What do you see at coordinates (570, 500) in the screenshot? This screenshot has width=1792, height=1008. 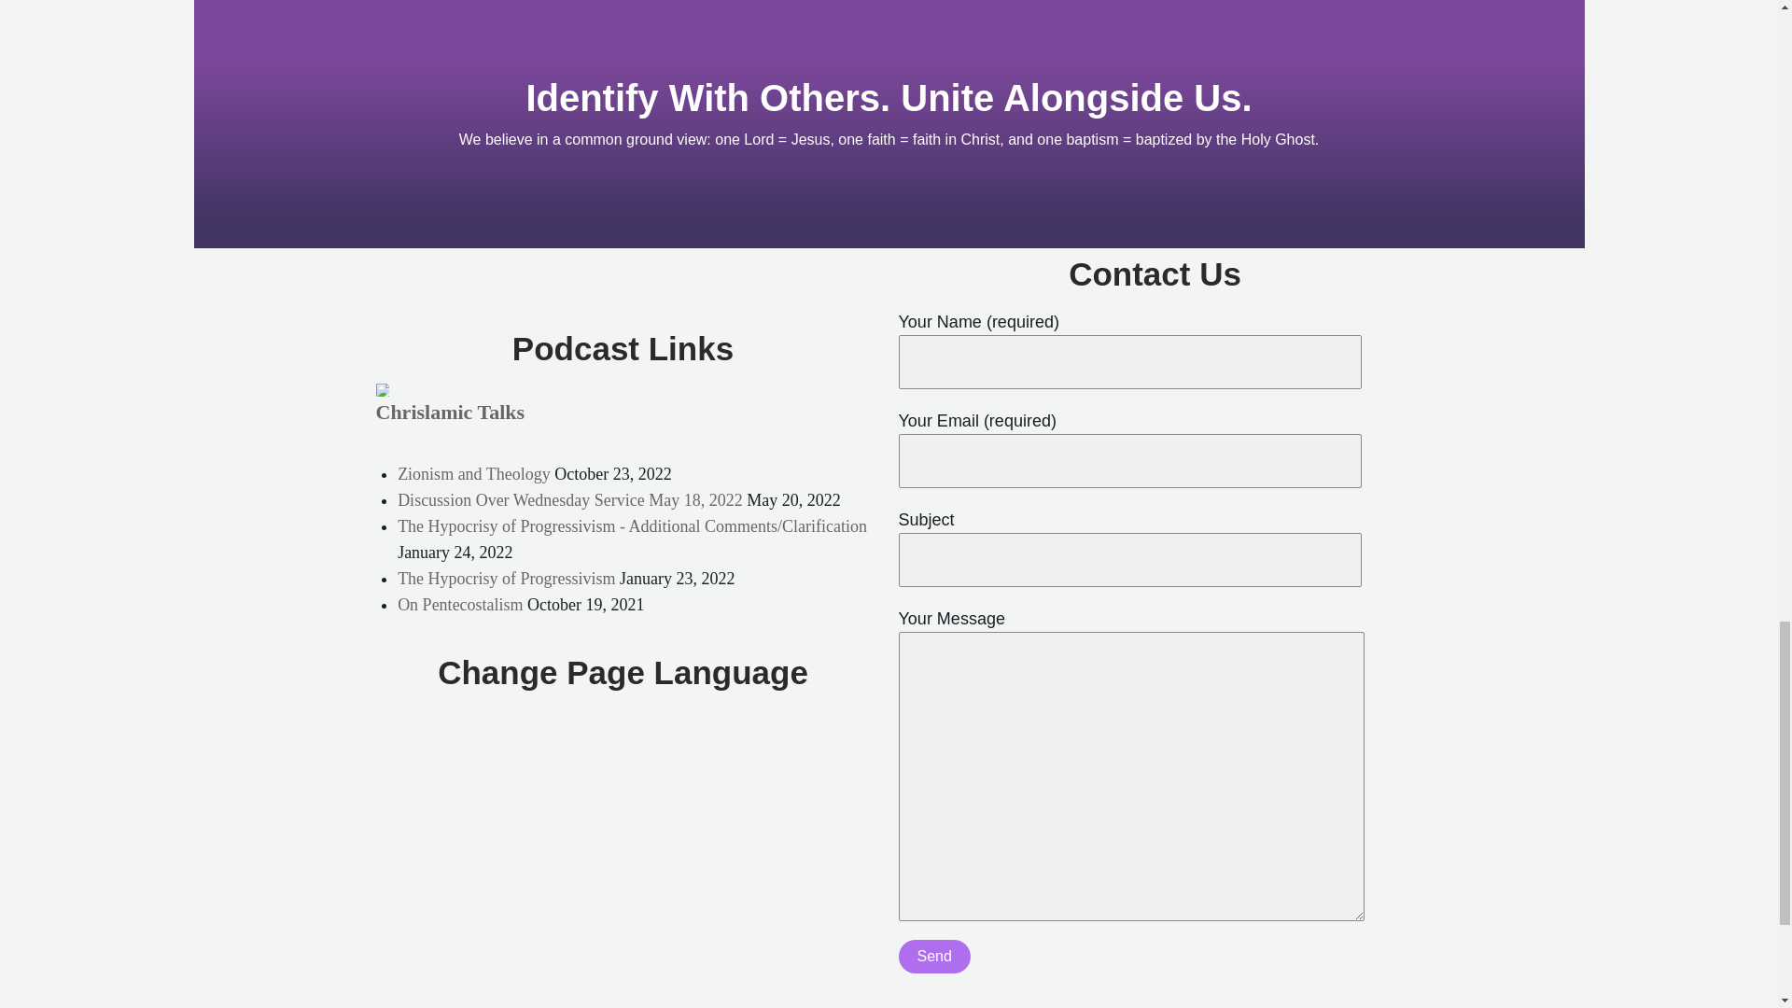 I see `Discussion Over Wednesday Service May 18, 2022` at bounding box center [570, 500].